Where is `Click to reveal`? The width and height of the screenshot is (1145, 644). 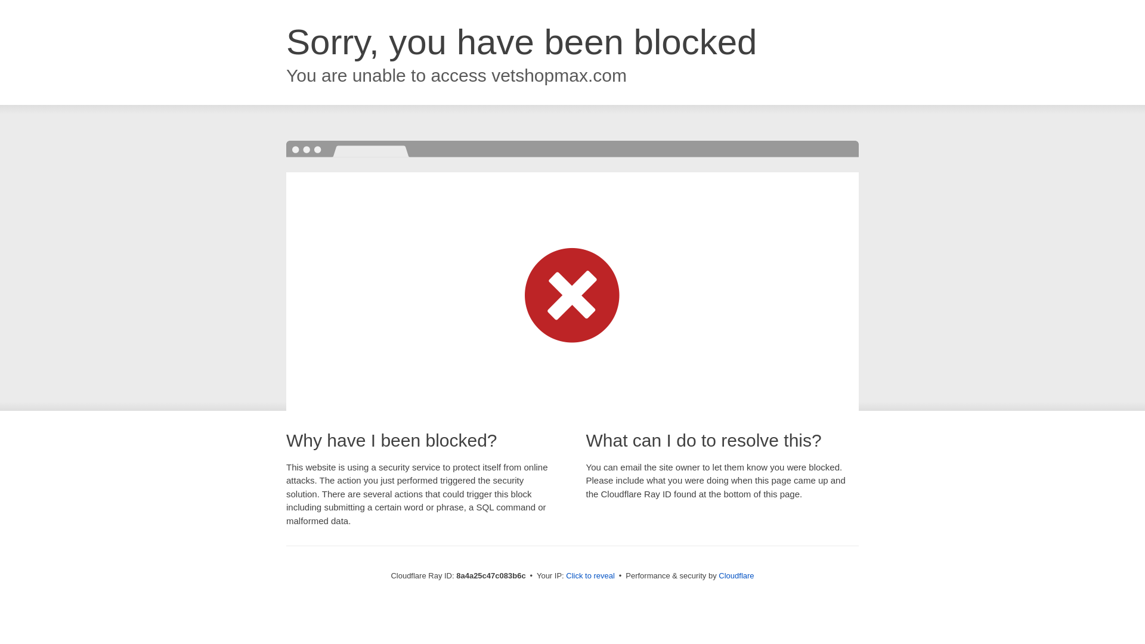
Click to reveal is located at coordinates (590, 576).